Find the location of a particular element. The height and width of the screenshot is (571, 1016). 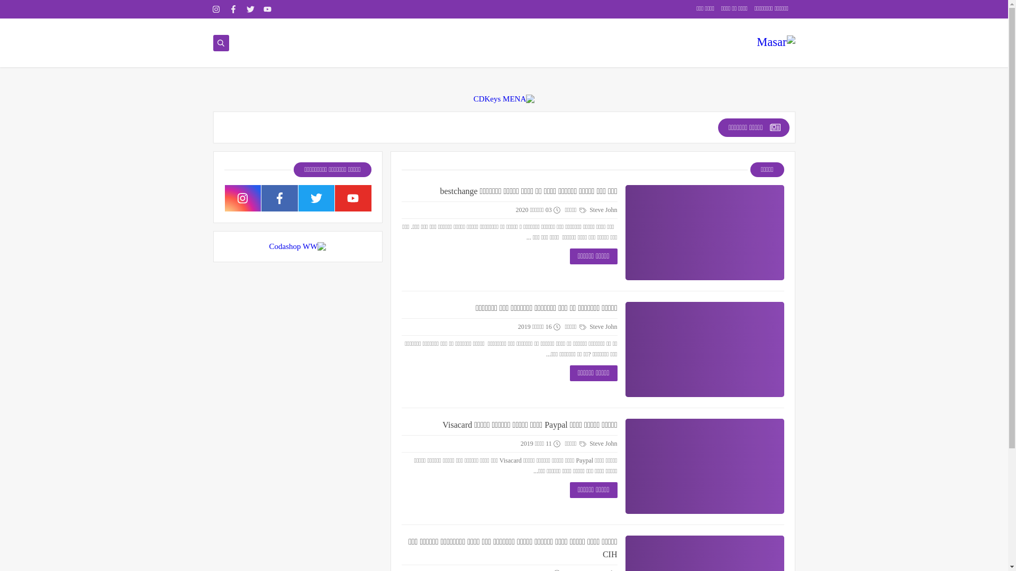

youtube is located at coordinates (353, 198).